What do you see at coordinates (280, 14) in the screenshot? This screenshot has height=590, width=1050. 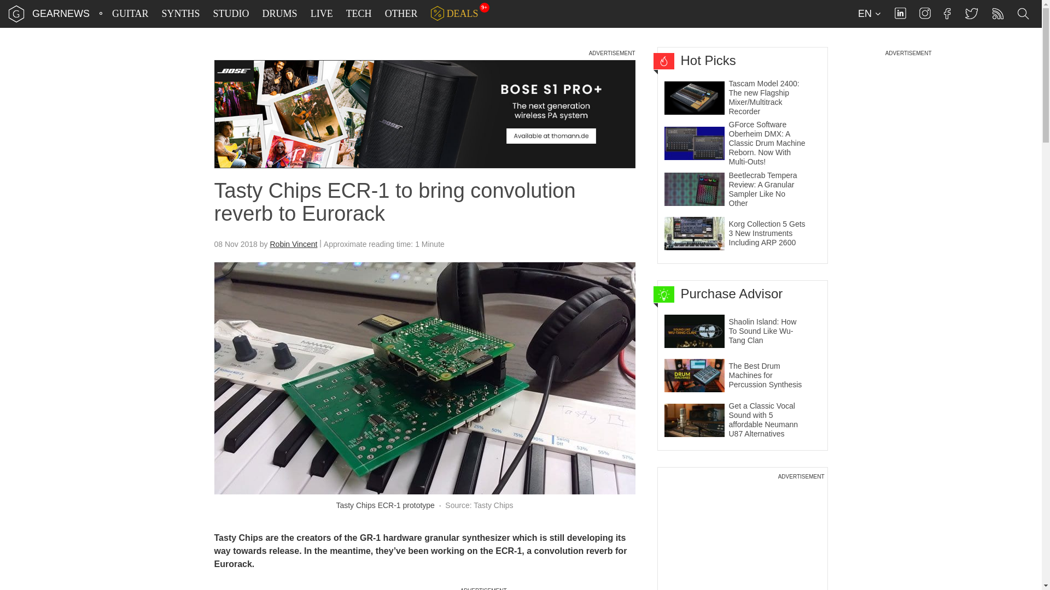 I see `DRUMS` at bounding box center [280, 14].